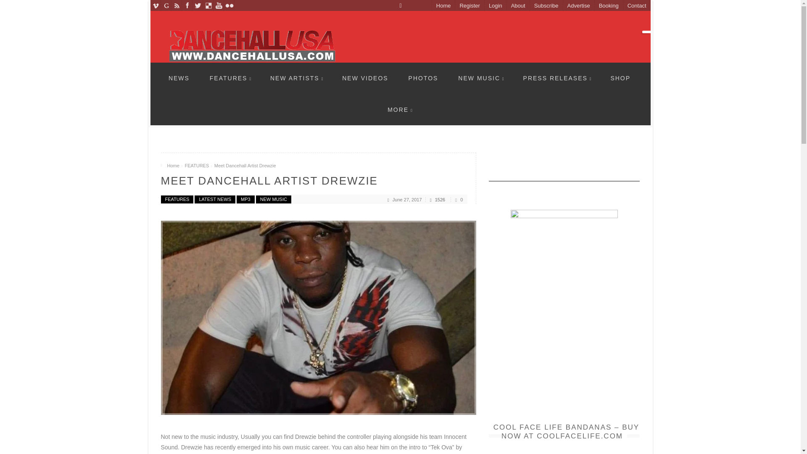  I want to click on Contact, so click(636, 6).